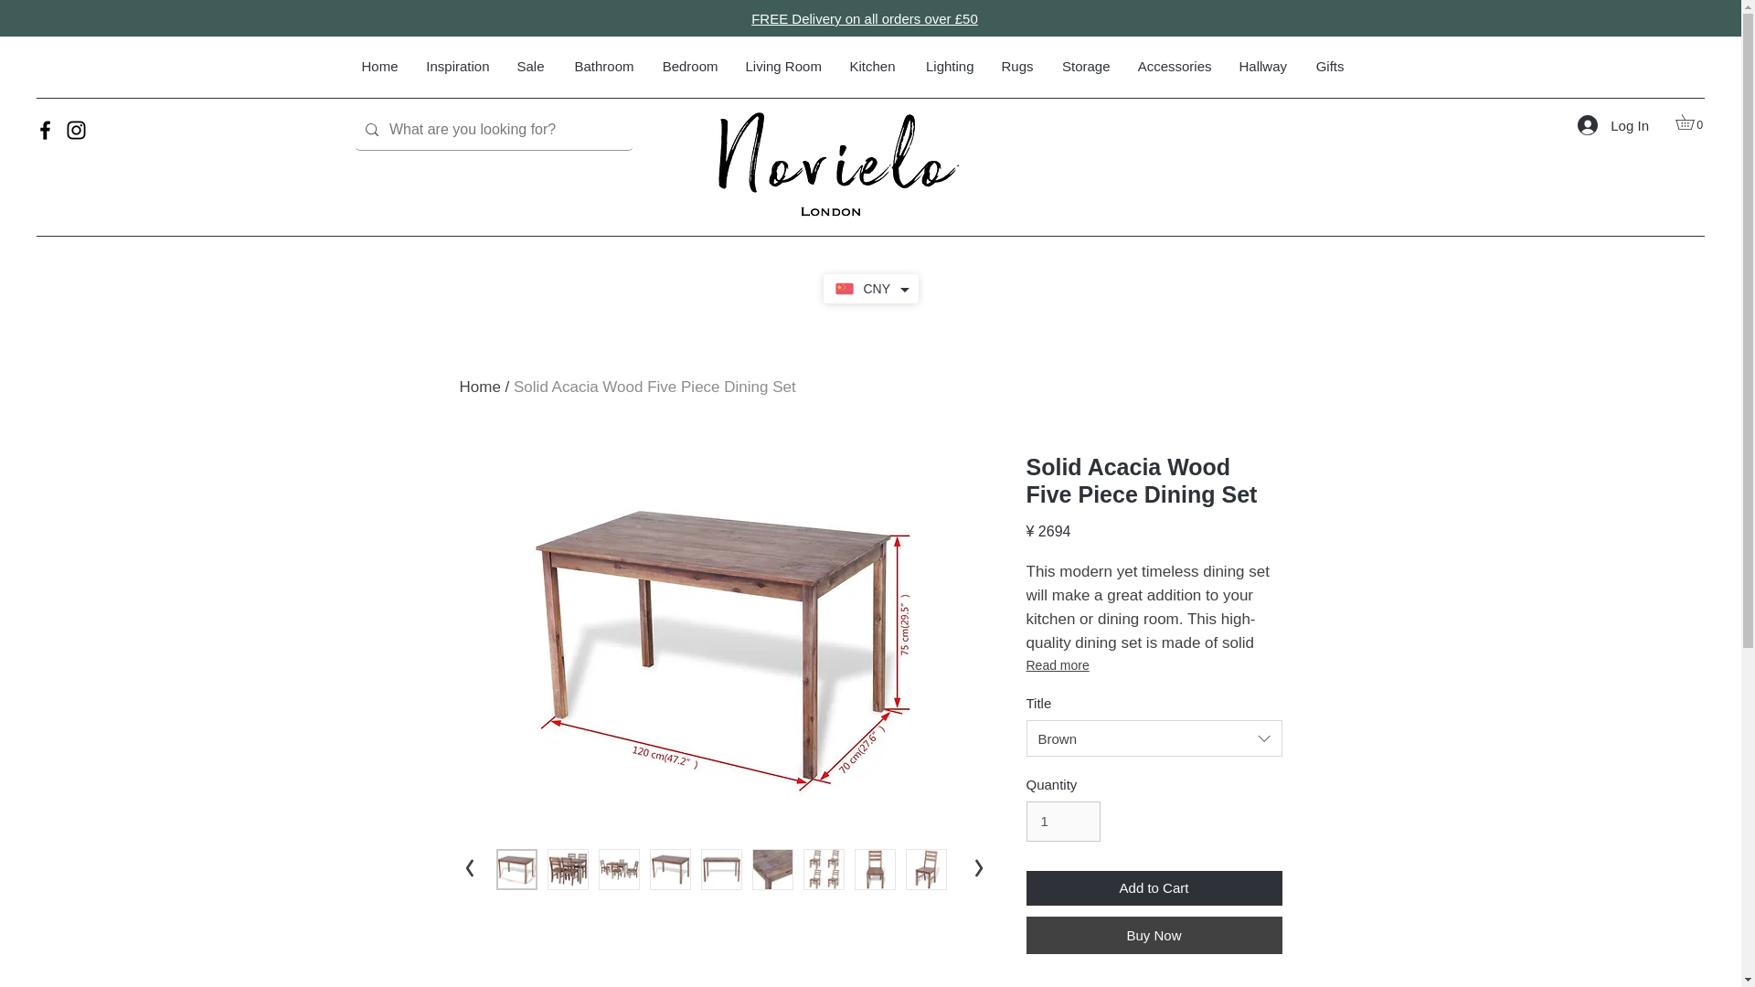 This screenshot has width=1755, height=987. What do you see at coordinates (530, 66) in the screenshot?
I see `Sale` at bounding box center [530, 66].